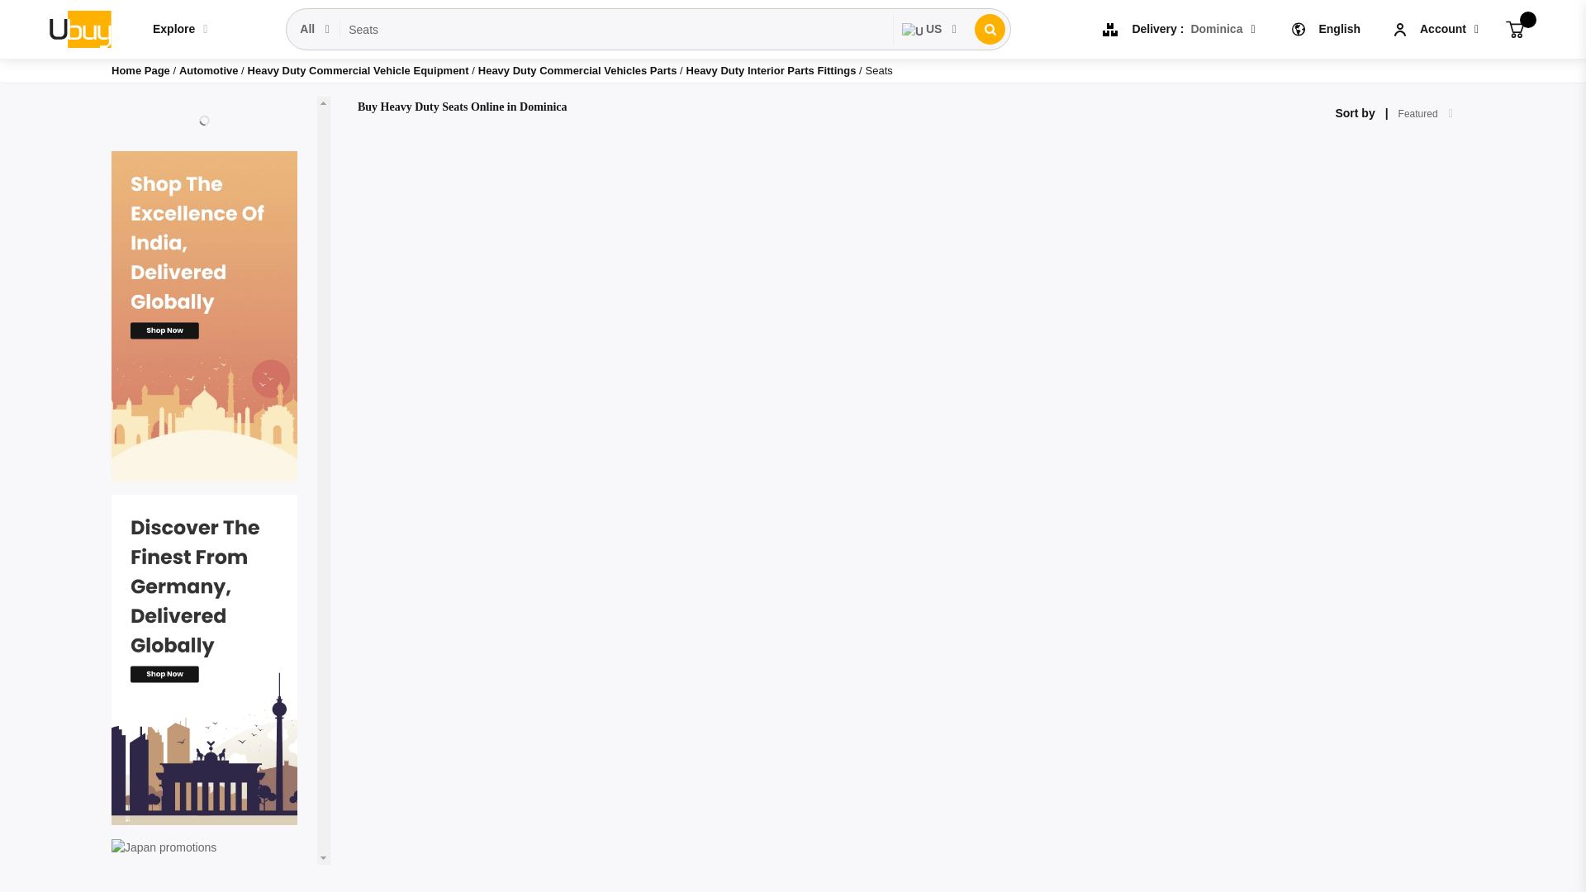  Describe the element at coordinates (930, 29) in the screenshot. I see `US` at that location.